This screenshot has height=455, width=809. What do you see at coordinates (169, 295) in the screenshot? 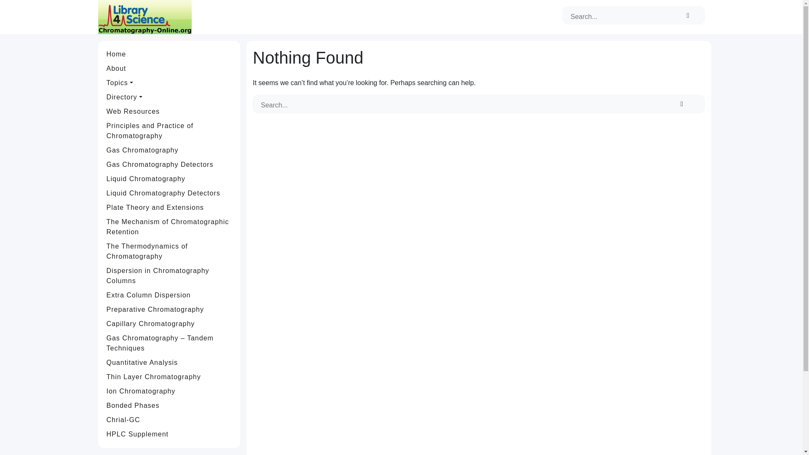
I see `Extra Column Dispersion` at bounding box center [169, 295].